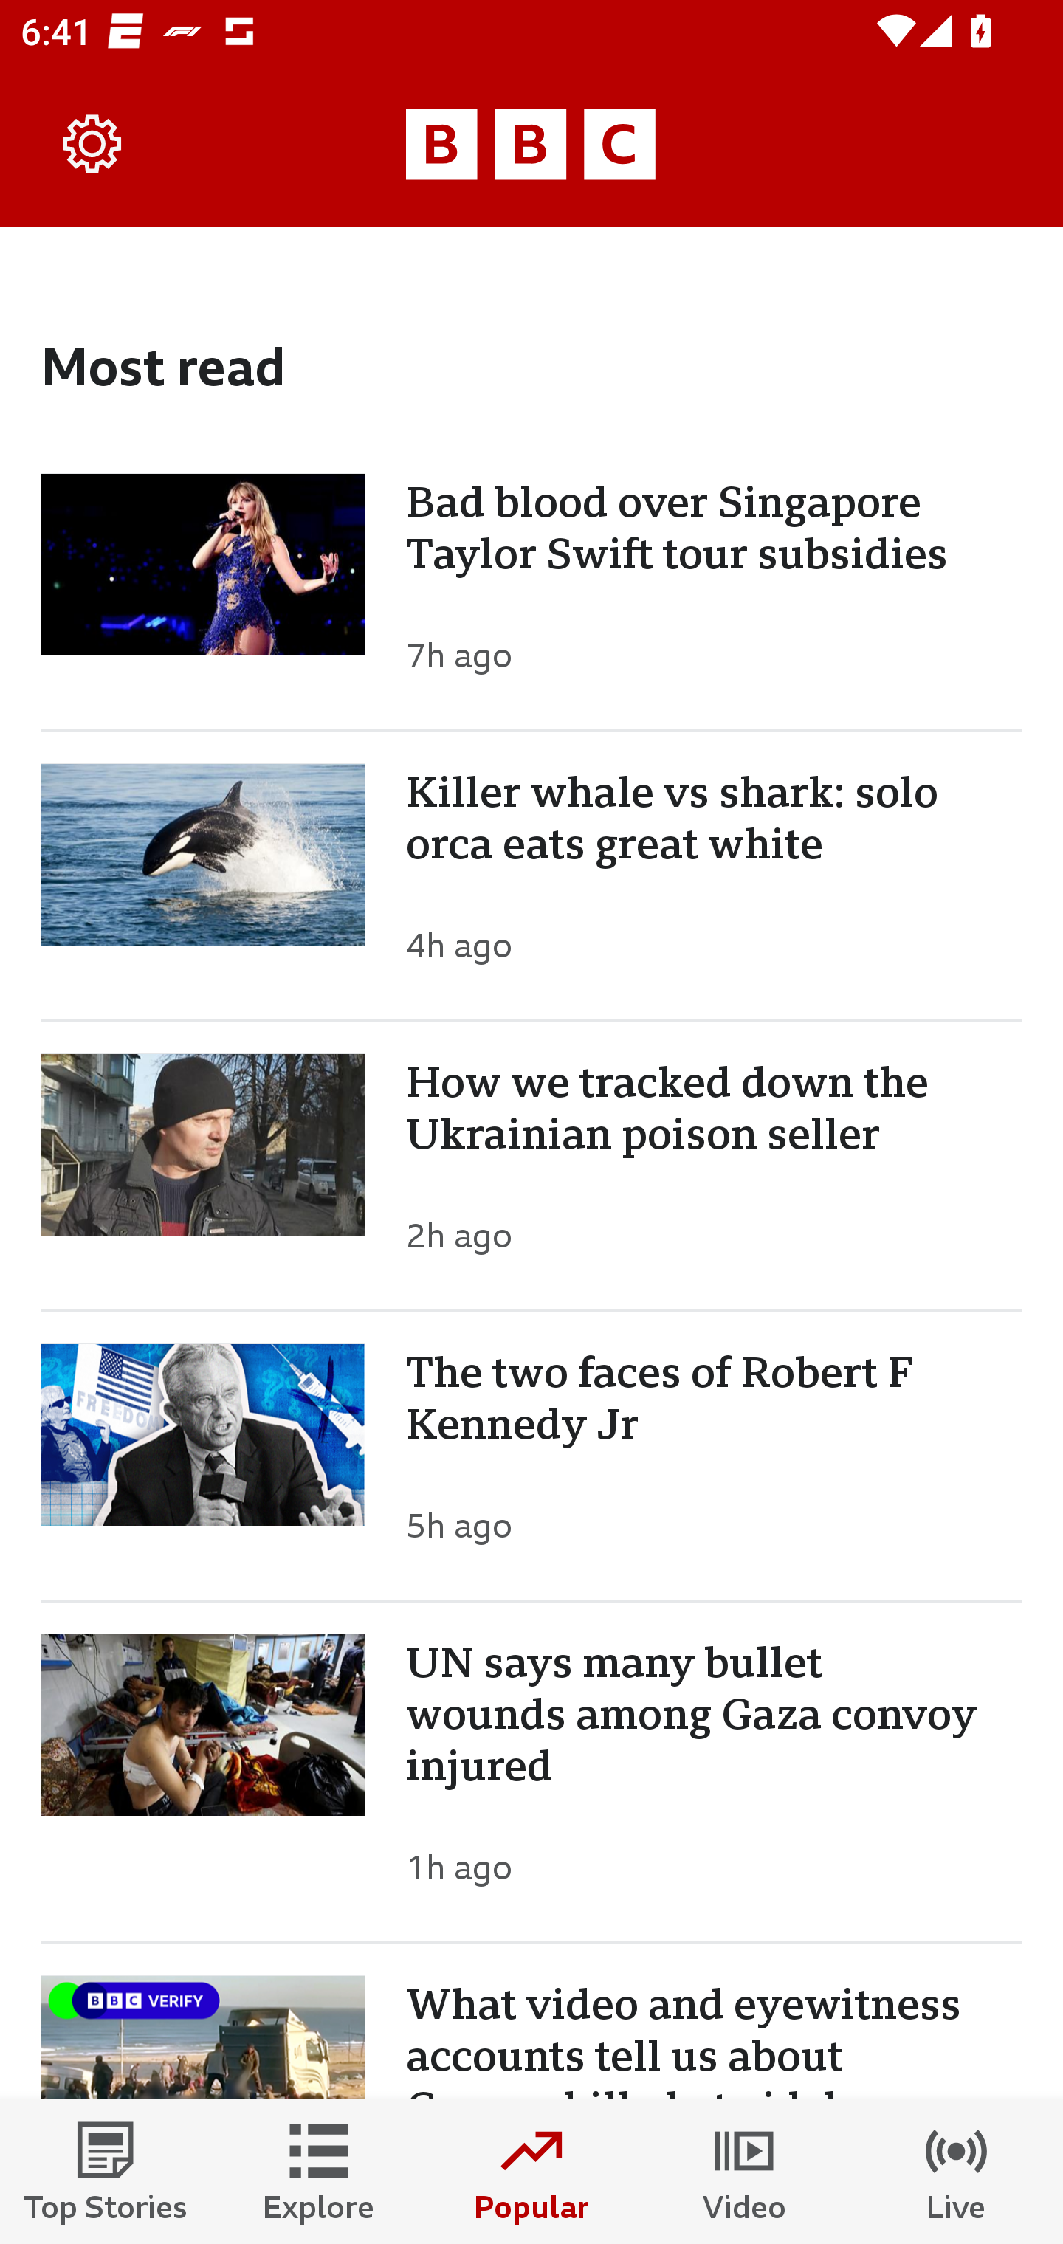  What do you see at coordinates (744, 2172) in the screenshot?
I see `Video` at bounding box center [744, 2172].